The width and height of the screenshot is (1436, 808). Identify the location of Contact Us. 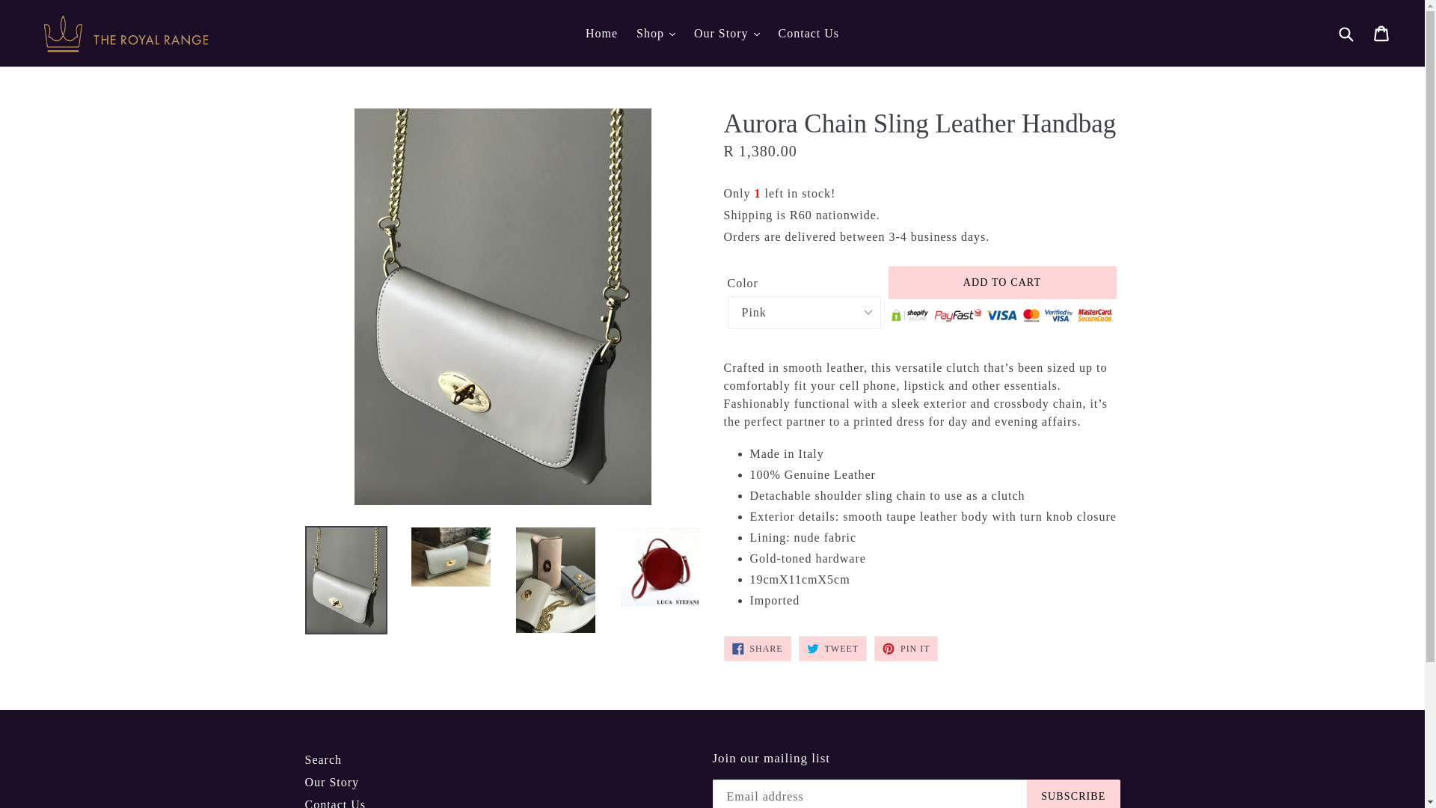
(809, 34).